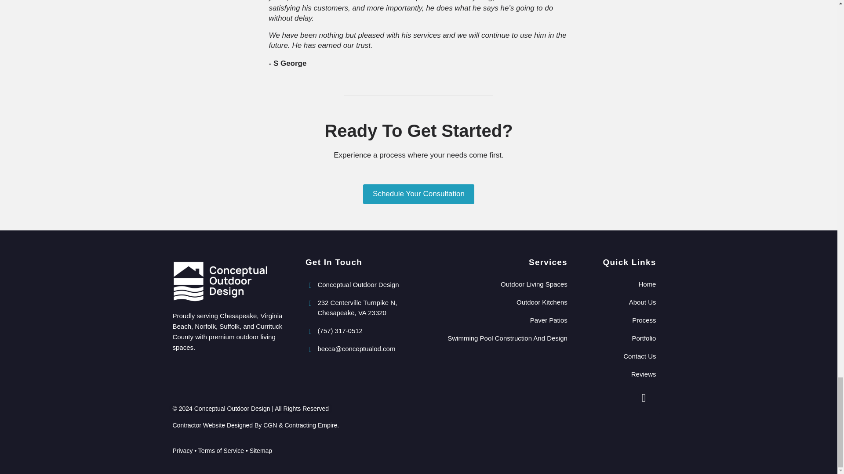  What do you see at coordinates (418, 194) in the screenshot?
I see `Schedule Your Consultation` at bounding box center [418, 194].